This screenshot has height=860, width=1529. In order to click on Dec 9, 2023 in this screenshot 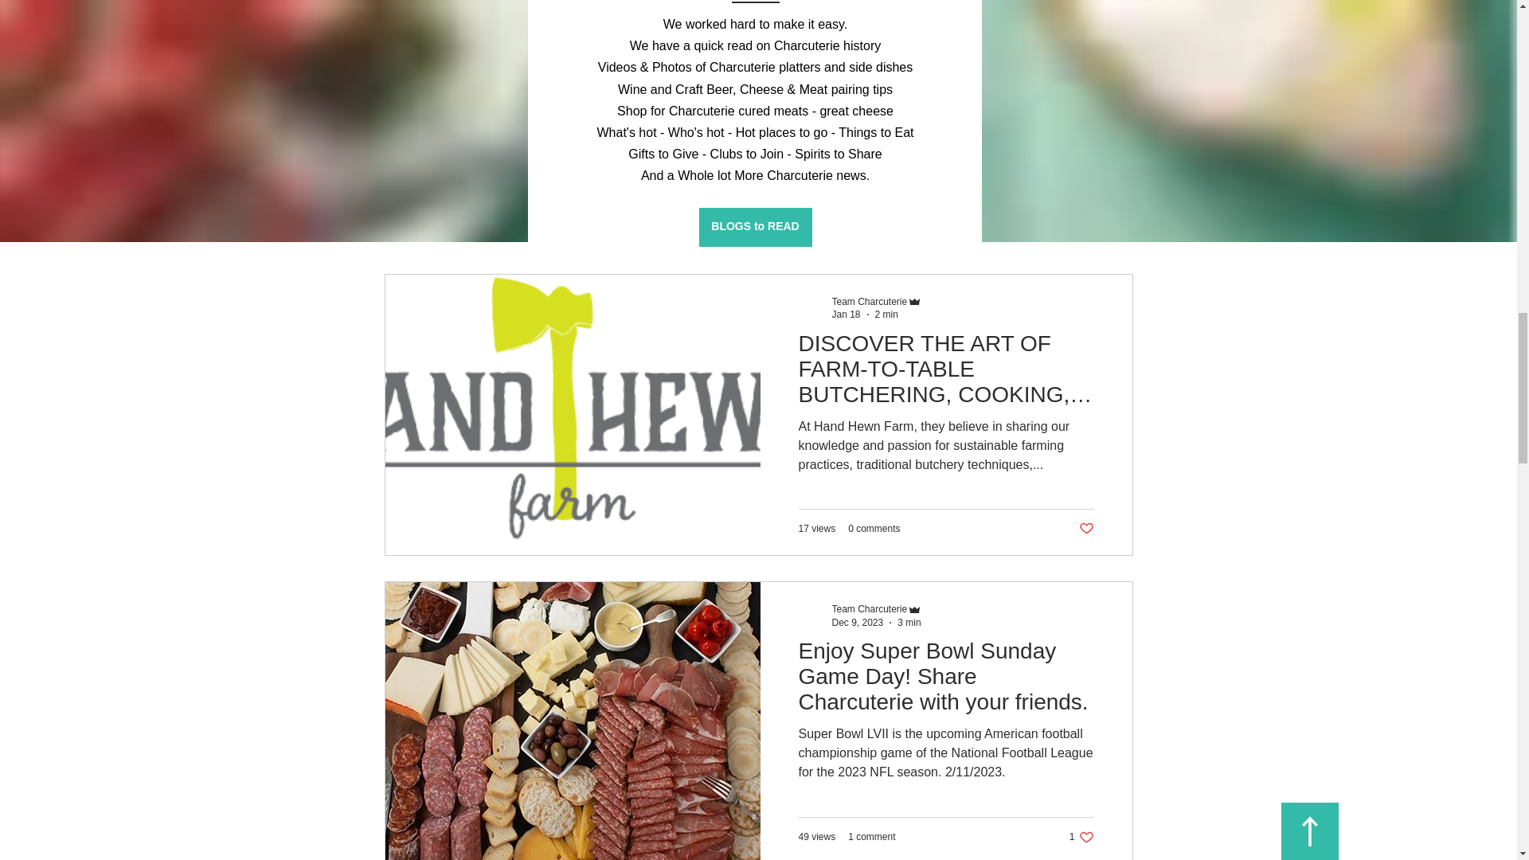, I will do `click(857, 623)`.